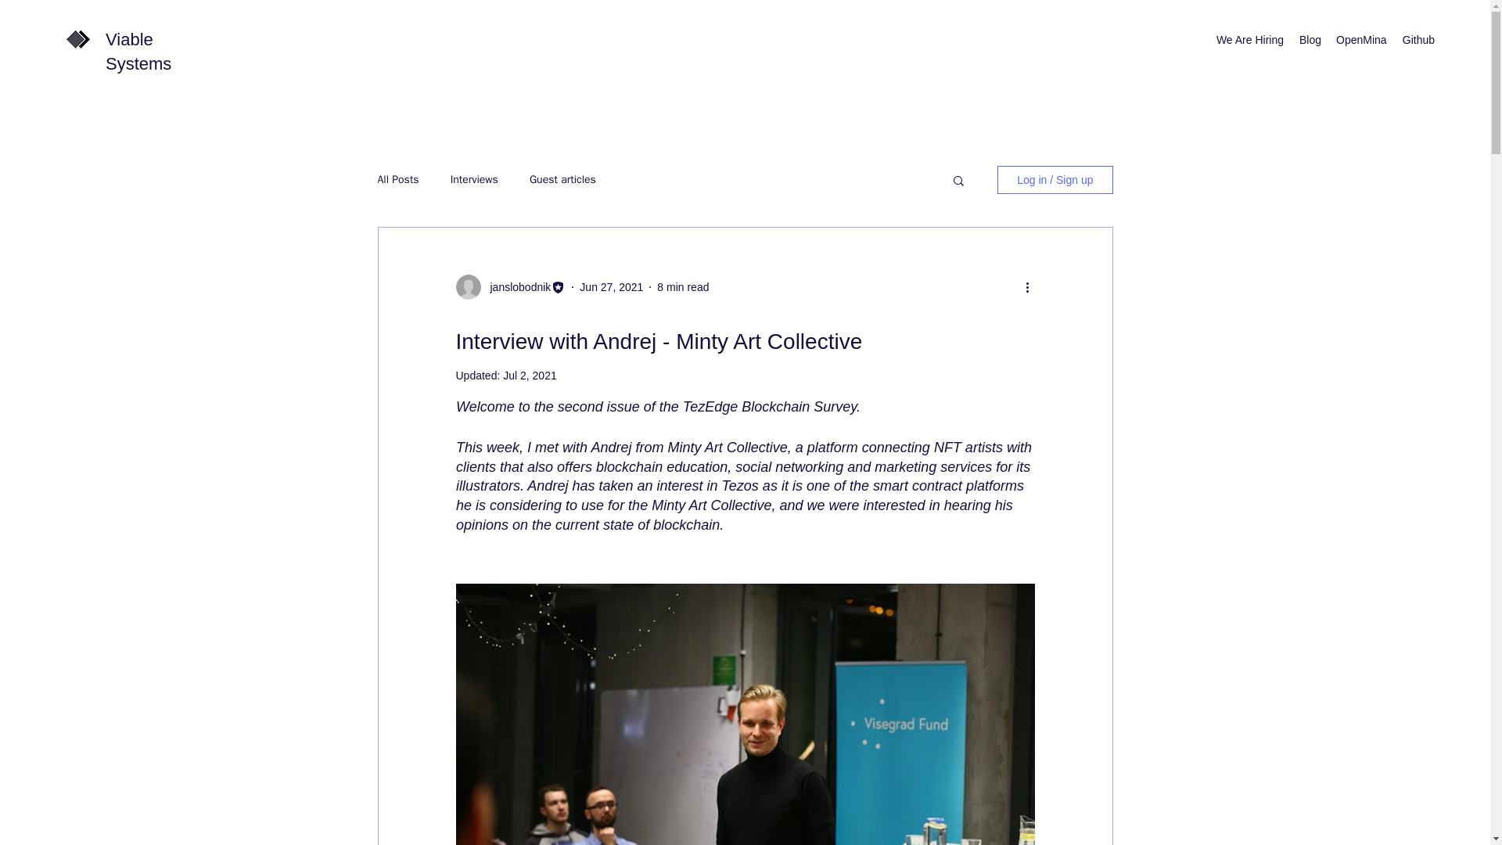 This screenshot has width=1502, height=845. What do you see at coordinates (563, 180) in the screenshot?
I see `Guest articles` at bounding box center [563, 180].